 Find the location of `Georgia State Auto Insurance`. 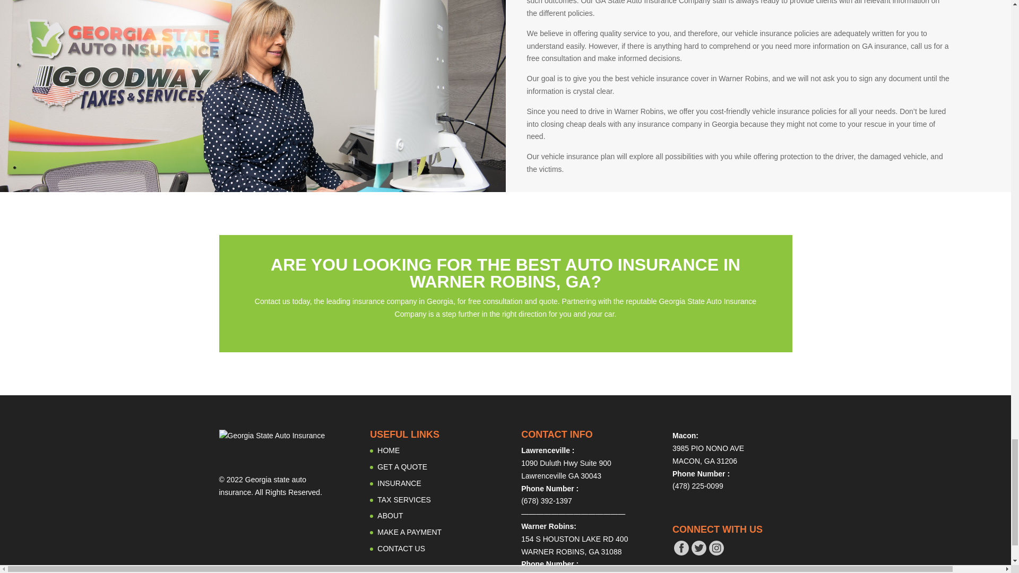

Georgia State Auto Insurance is located at coordinates (272, 436).